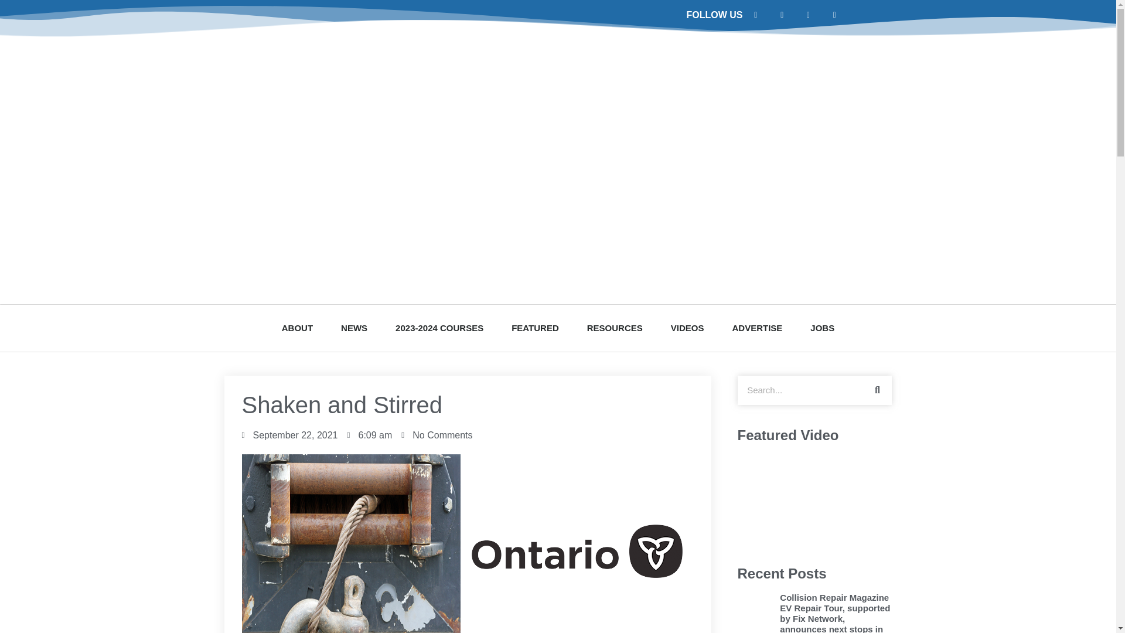 The width and height of the screenshot is (1125, 633). Describe the element at coordinates (615, 328) in the screenshot. I see `RESOURCES` at that location.